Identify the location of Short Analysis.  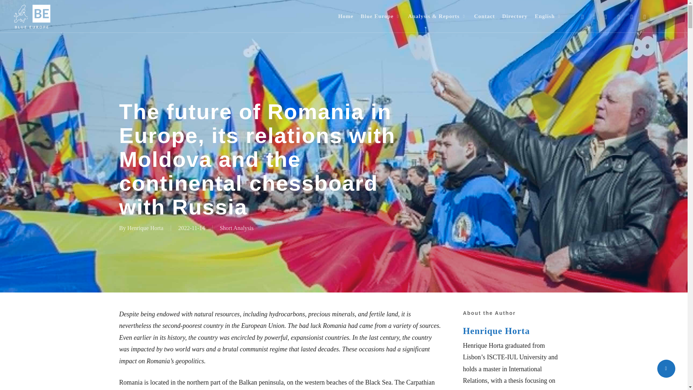
(236, 228).